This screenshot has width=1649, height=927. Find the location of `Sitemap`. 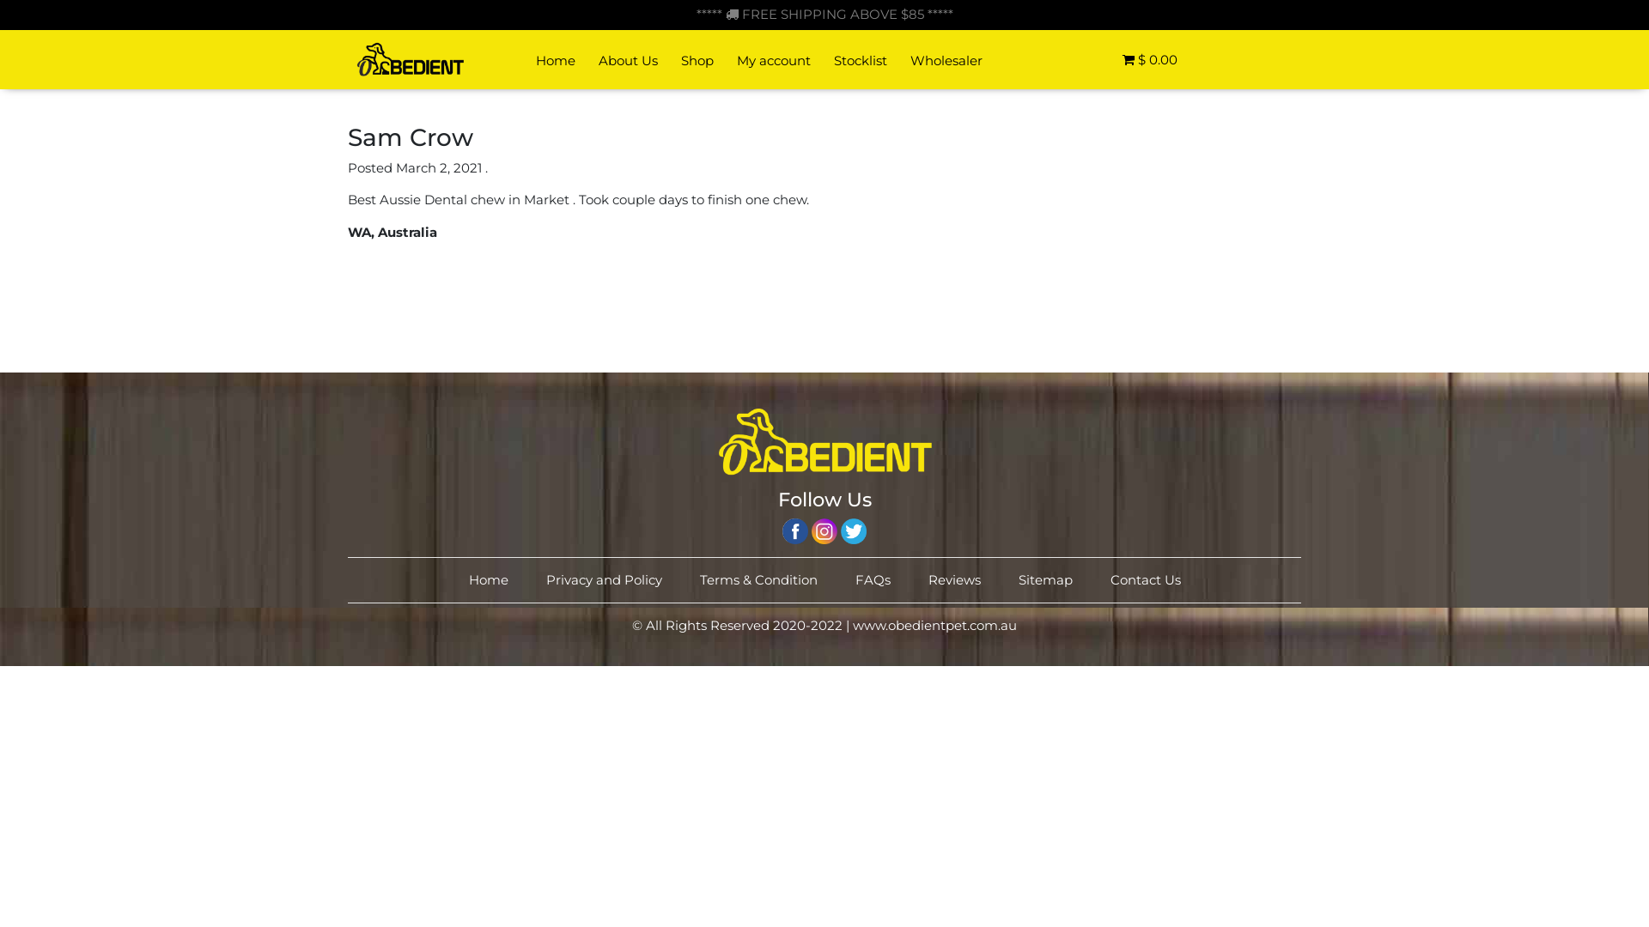

Sitemap is located at coordinates (1046, 580).